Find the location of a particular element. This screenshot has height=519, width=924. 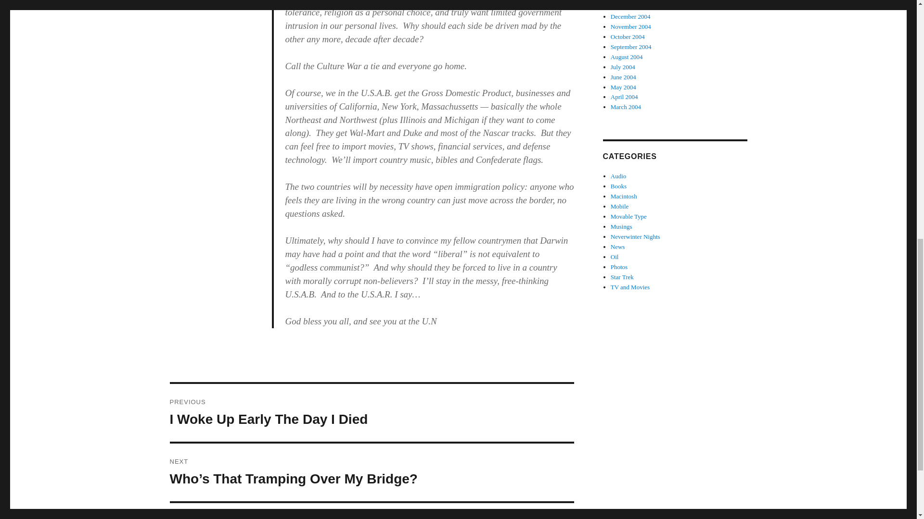

Neverwinter Nights is located at coordinates (635, 236).